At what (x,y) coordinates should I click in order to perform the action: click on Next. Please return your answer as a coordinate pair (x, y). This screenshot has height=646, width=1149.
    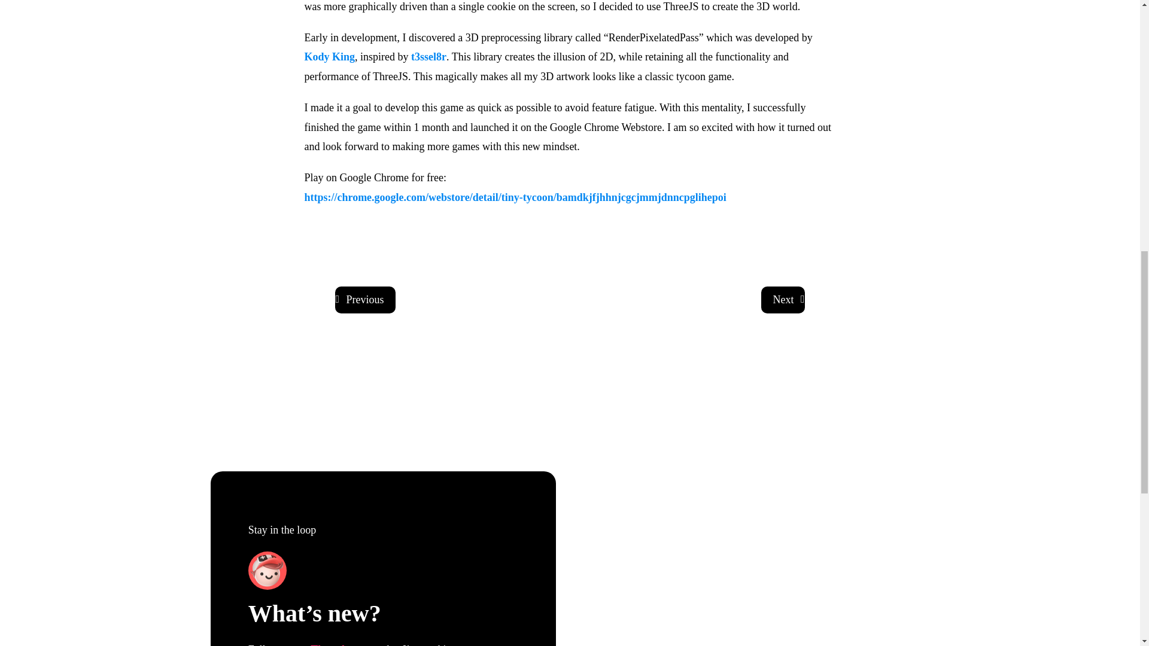
    Looking at the image, I should click on (783, 300).